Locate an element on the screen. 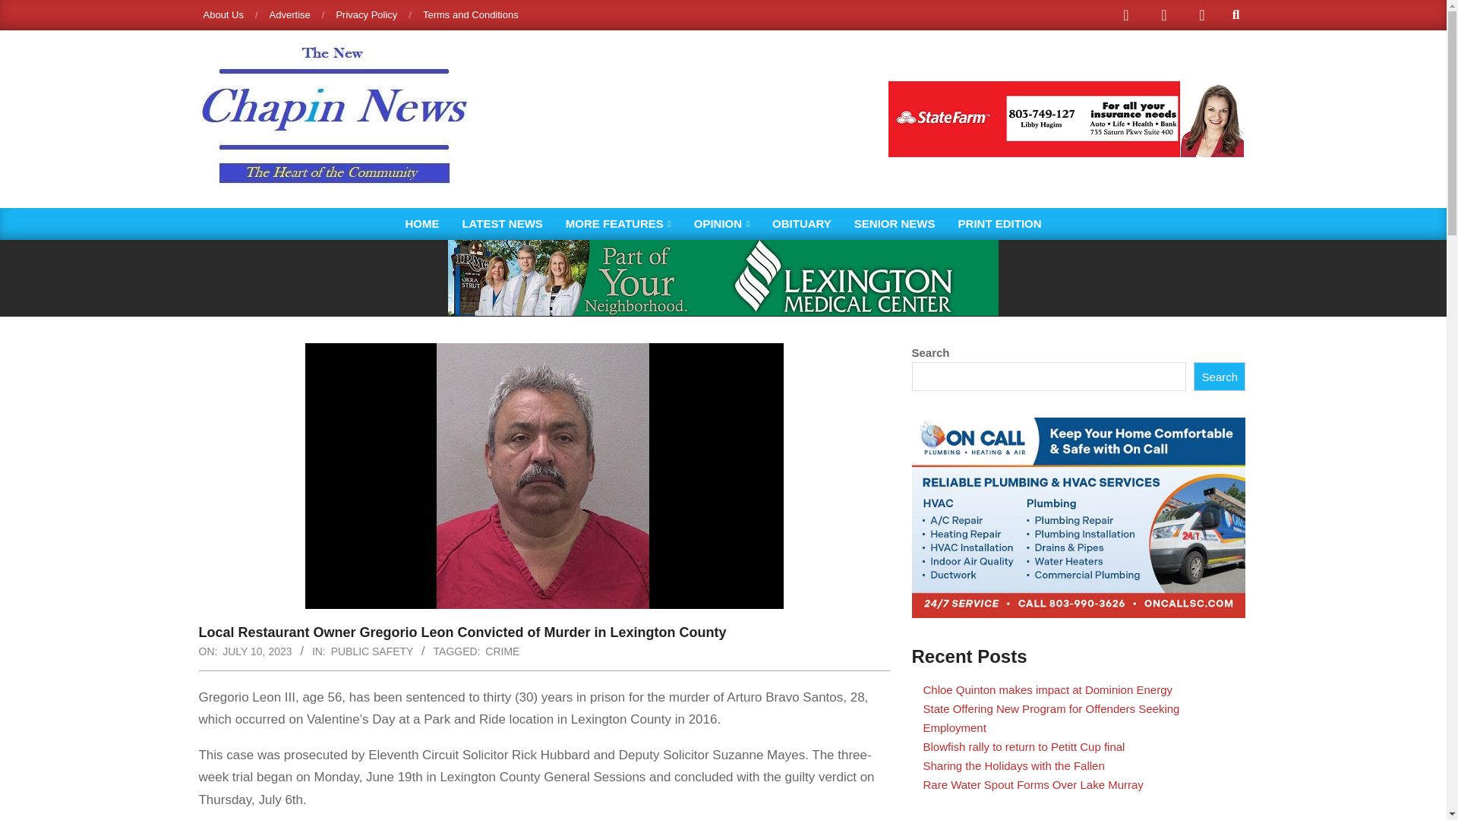  Search is located at coordinates (1220, 377).